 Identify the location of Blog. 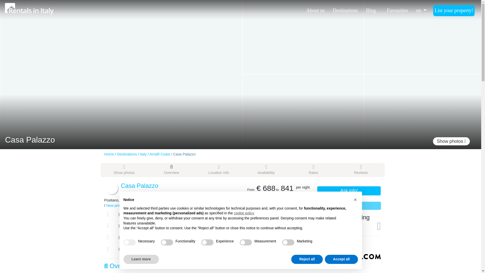
(371, 10).